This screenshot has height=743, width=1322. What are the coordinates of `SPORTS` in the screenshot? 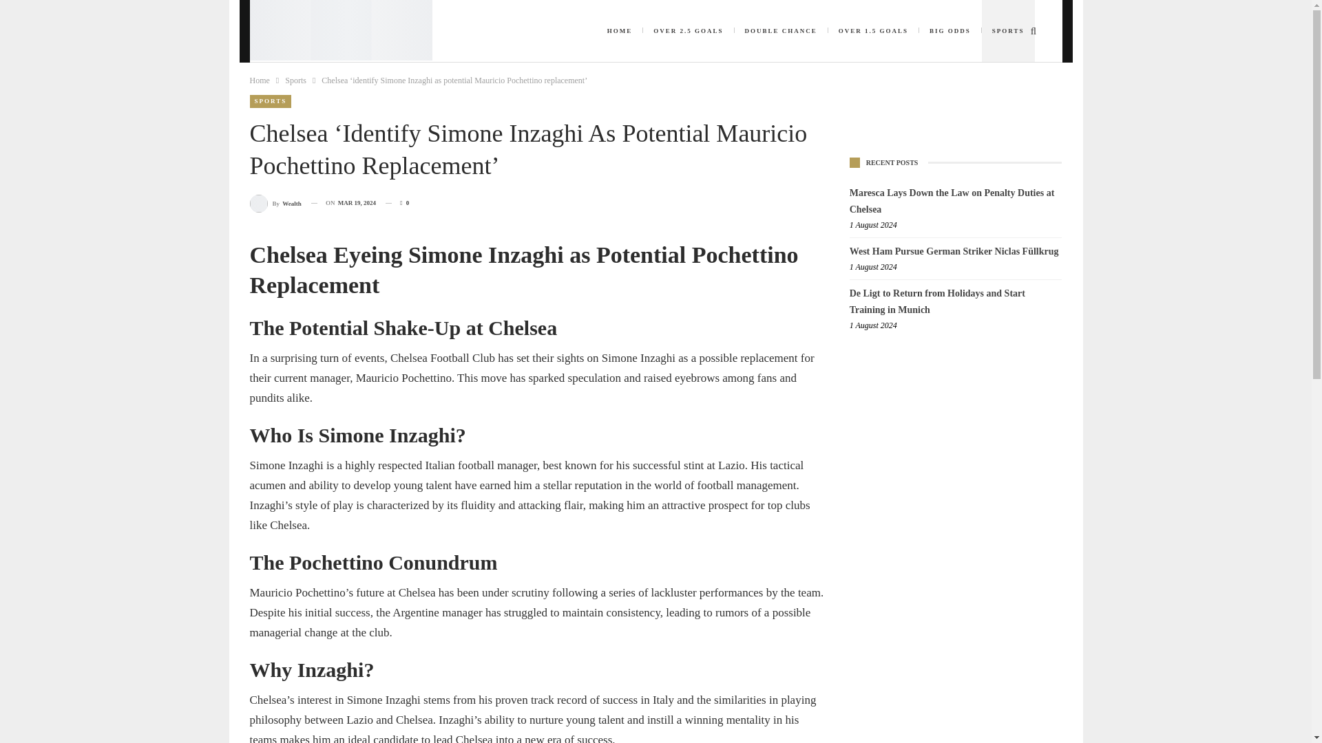 It's located at (270, 101).